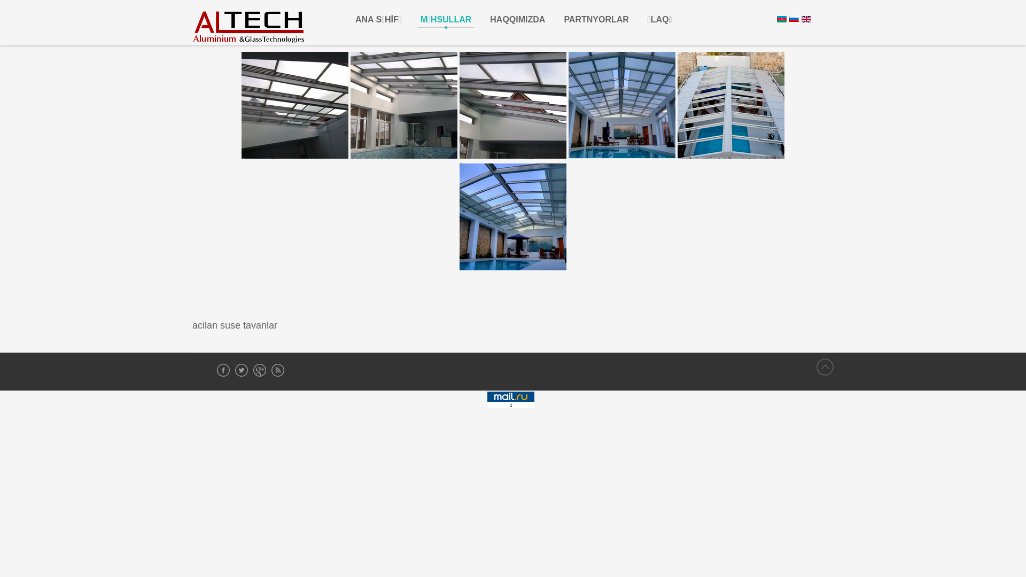  Describe the element at coordinates (260, 370) in the screenshot. I see `Google+` at that location.